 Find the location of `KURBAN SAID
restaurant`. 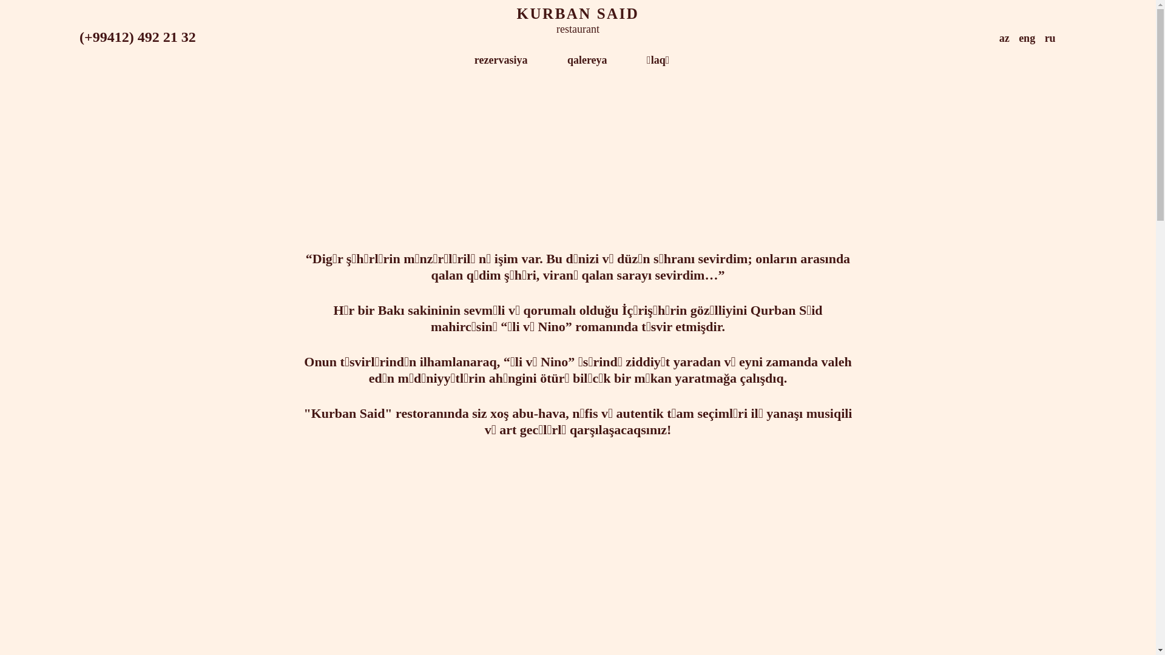

KURBAN SAID
restaurant is located at coordinates (578, 29).